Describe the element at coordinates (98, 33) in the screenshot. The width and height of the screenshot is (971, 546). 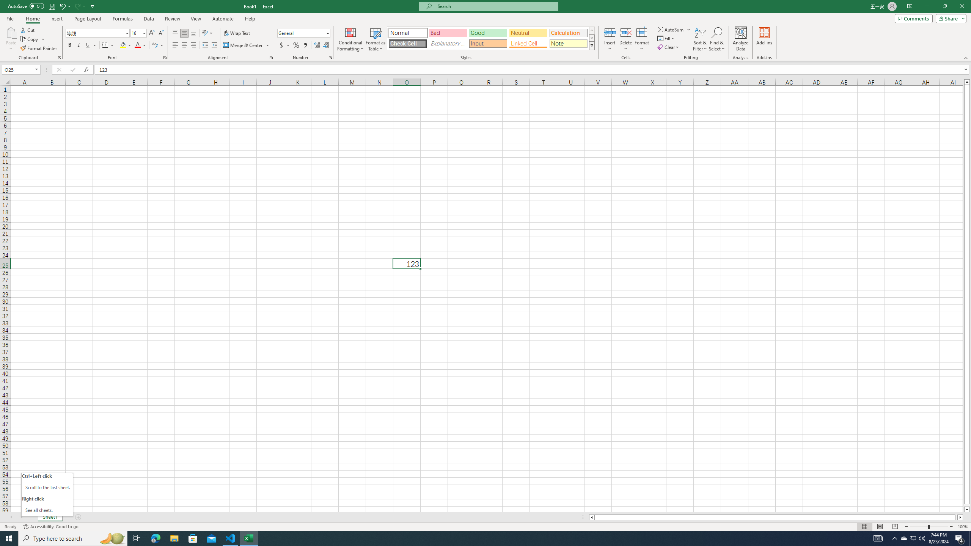
I see `Font` at that location.